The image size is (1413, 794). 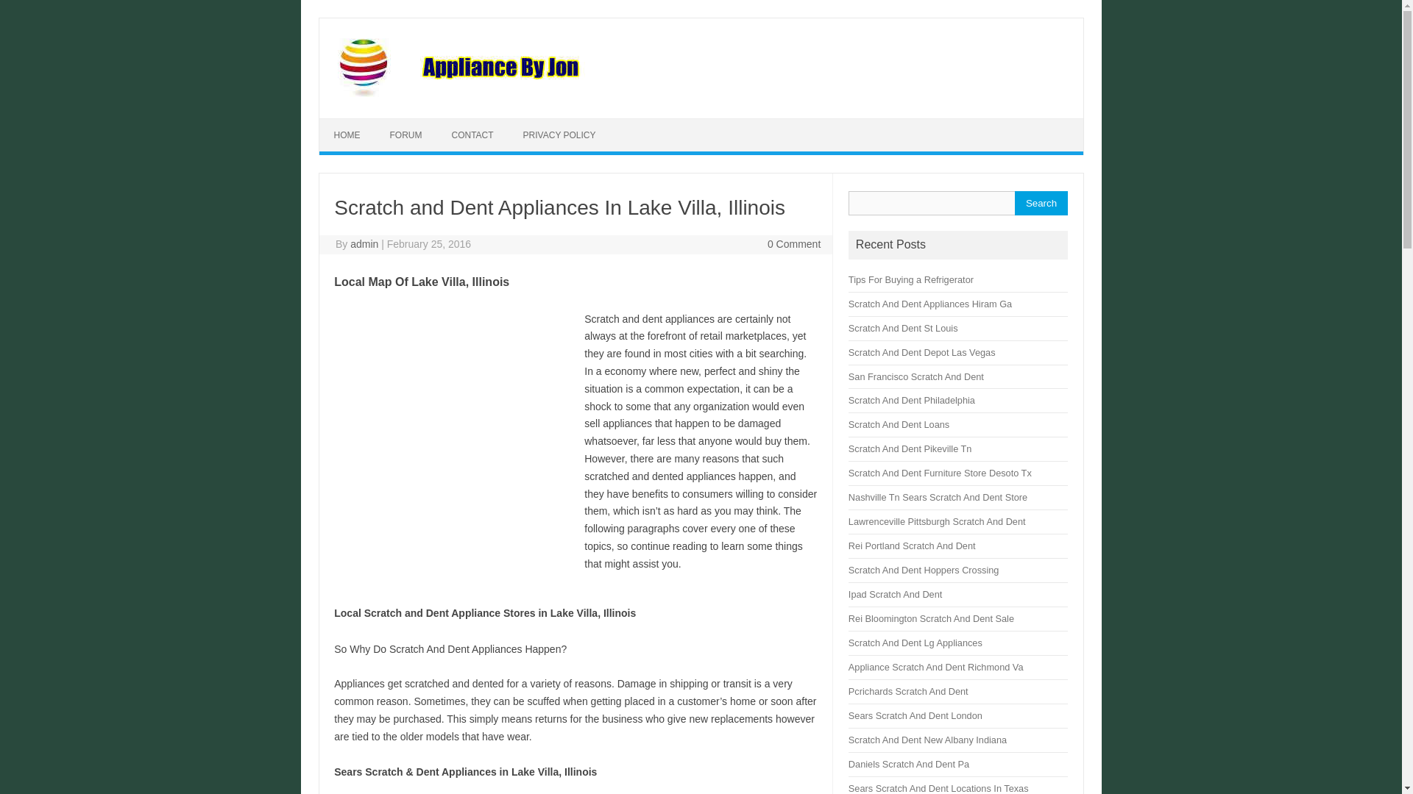 What do you see at coordinates (1041, 203) in the screenshot?
I see `Search` at bounding box center [1041, 203].